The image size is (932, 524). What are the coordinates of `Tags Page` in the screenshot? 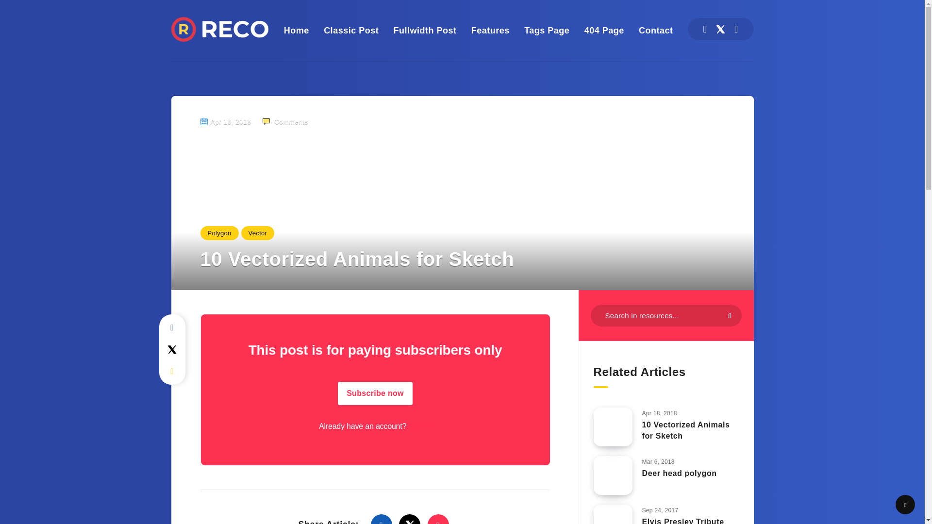 It's located at (547, 30).